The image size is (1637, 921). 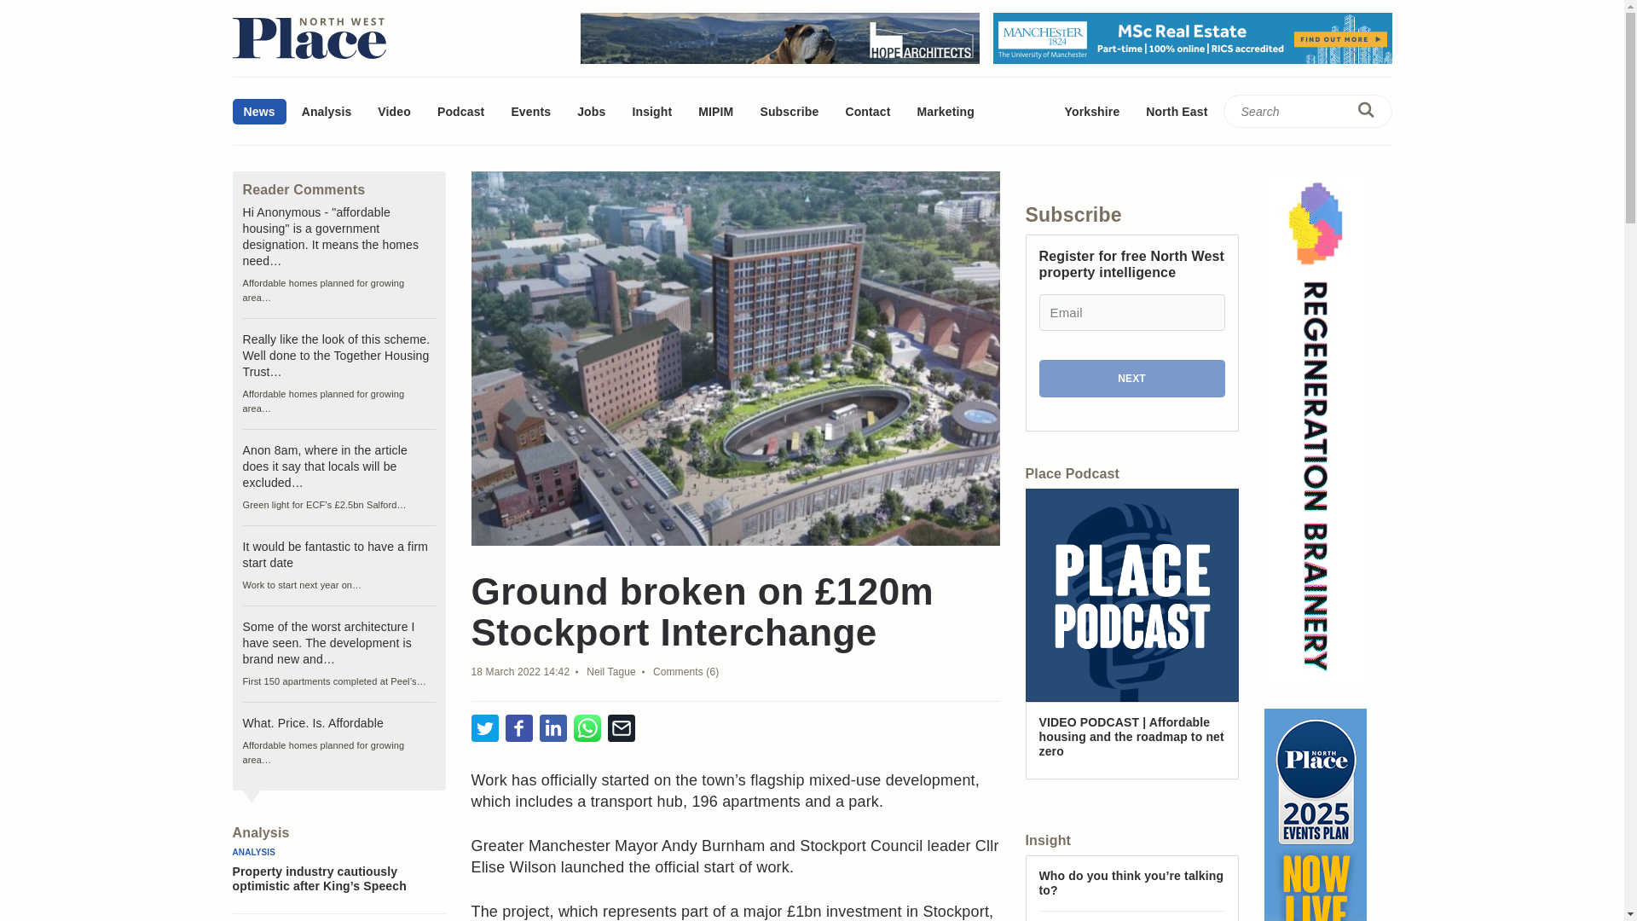 I want to click on Video, so click(x=394, y=111).